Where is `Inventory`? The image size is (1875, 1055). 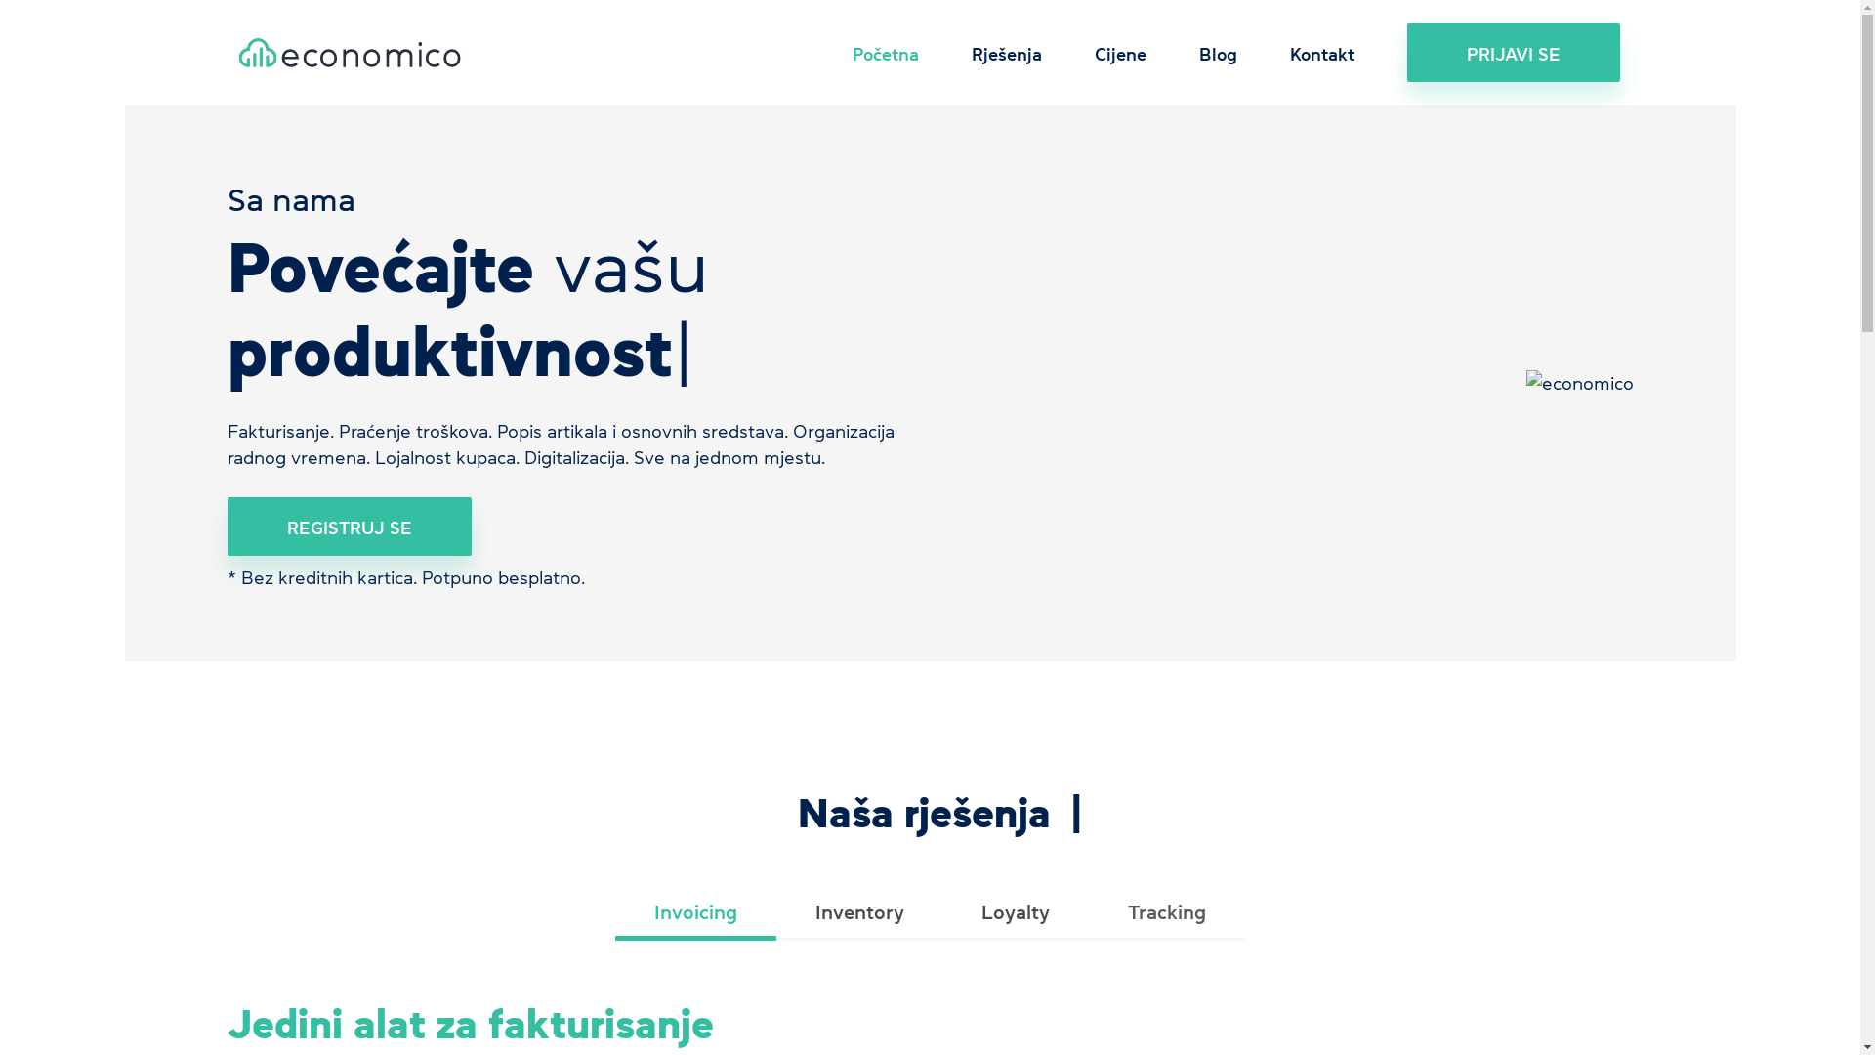
Inventory is located at coordinates (859, 914).